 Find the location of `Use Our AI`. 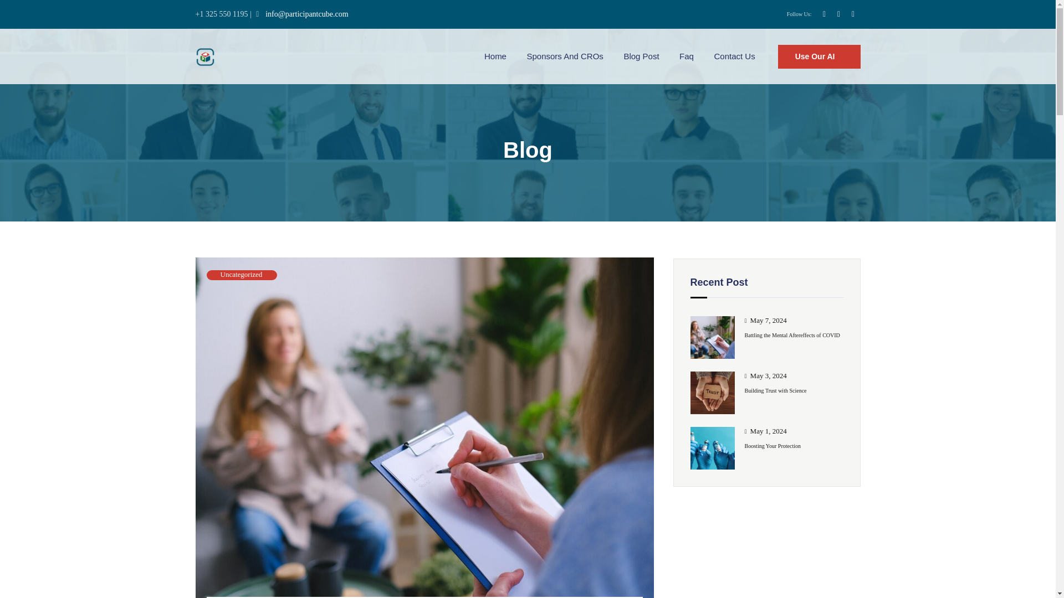

Use Our AI is located at coordinates (819, 56).